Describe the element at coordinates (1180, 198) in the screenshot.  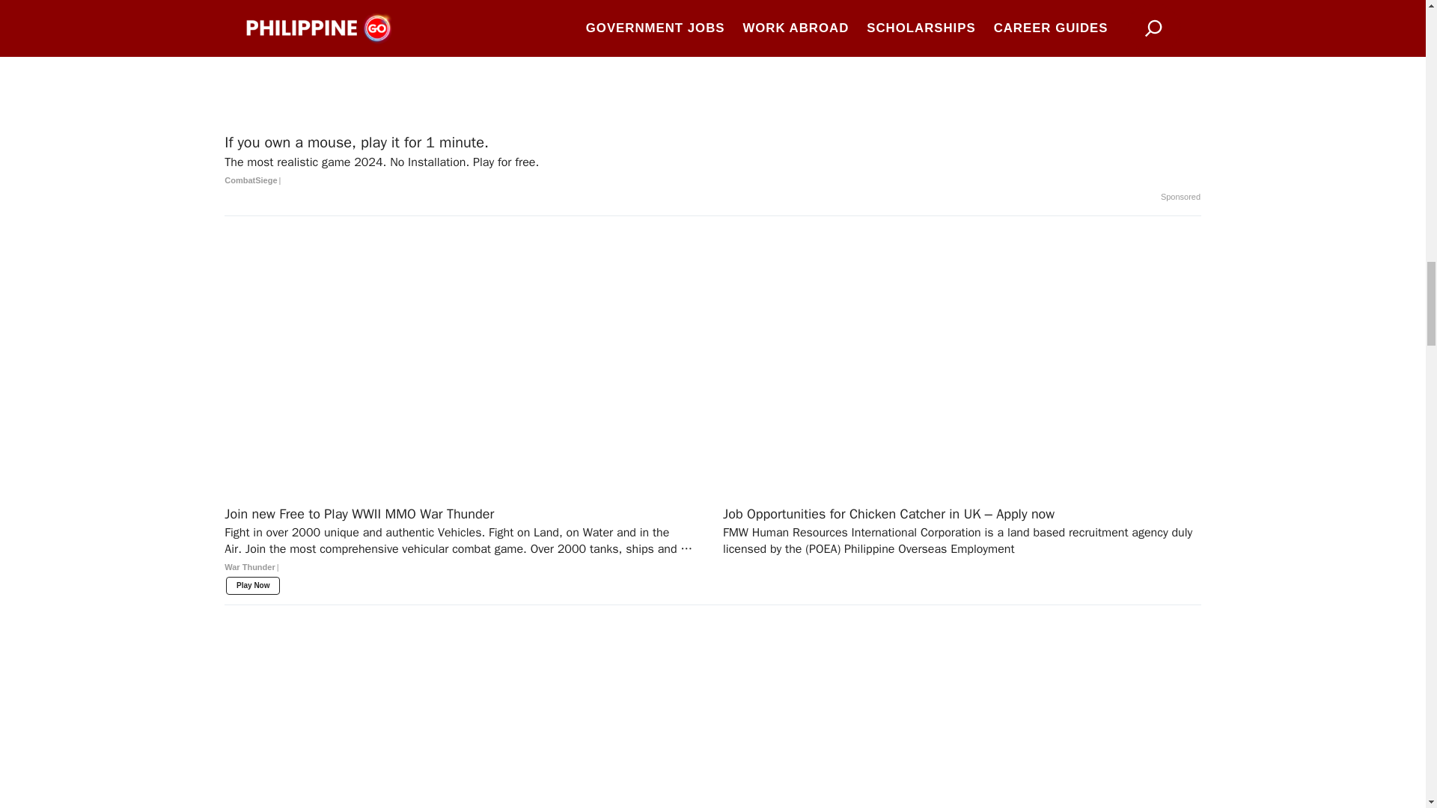
I see `Sponsored` at that location.